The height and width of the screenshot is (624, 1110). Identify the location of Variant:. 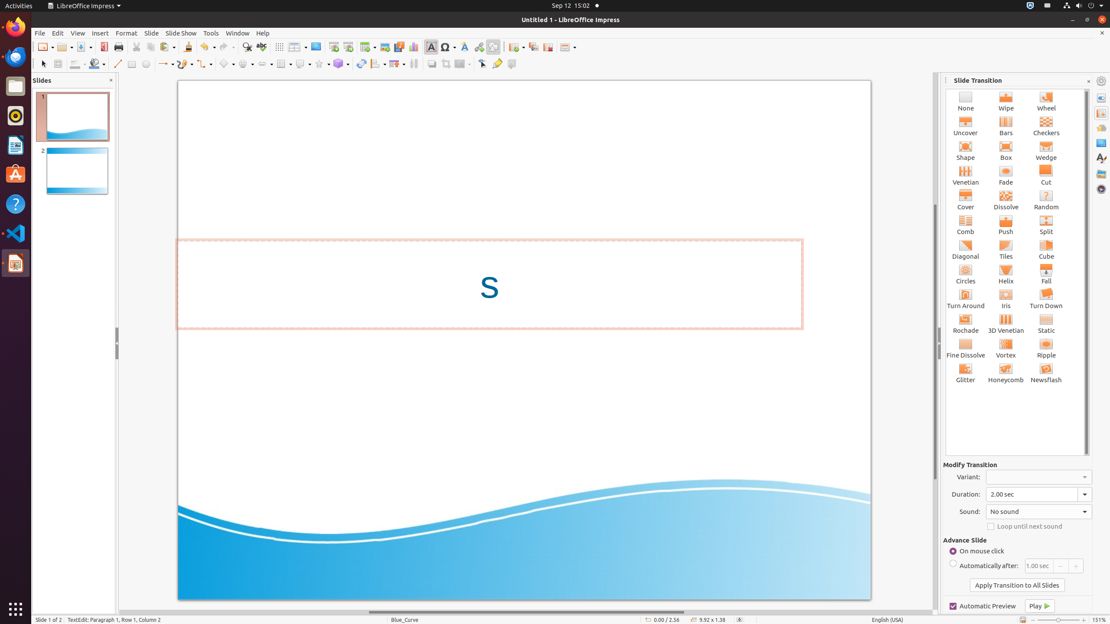
(1039, 477).